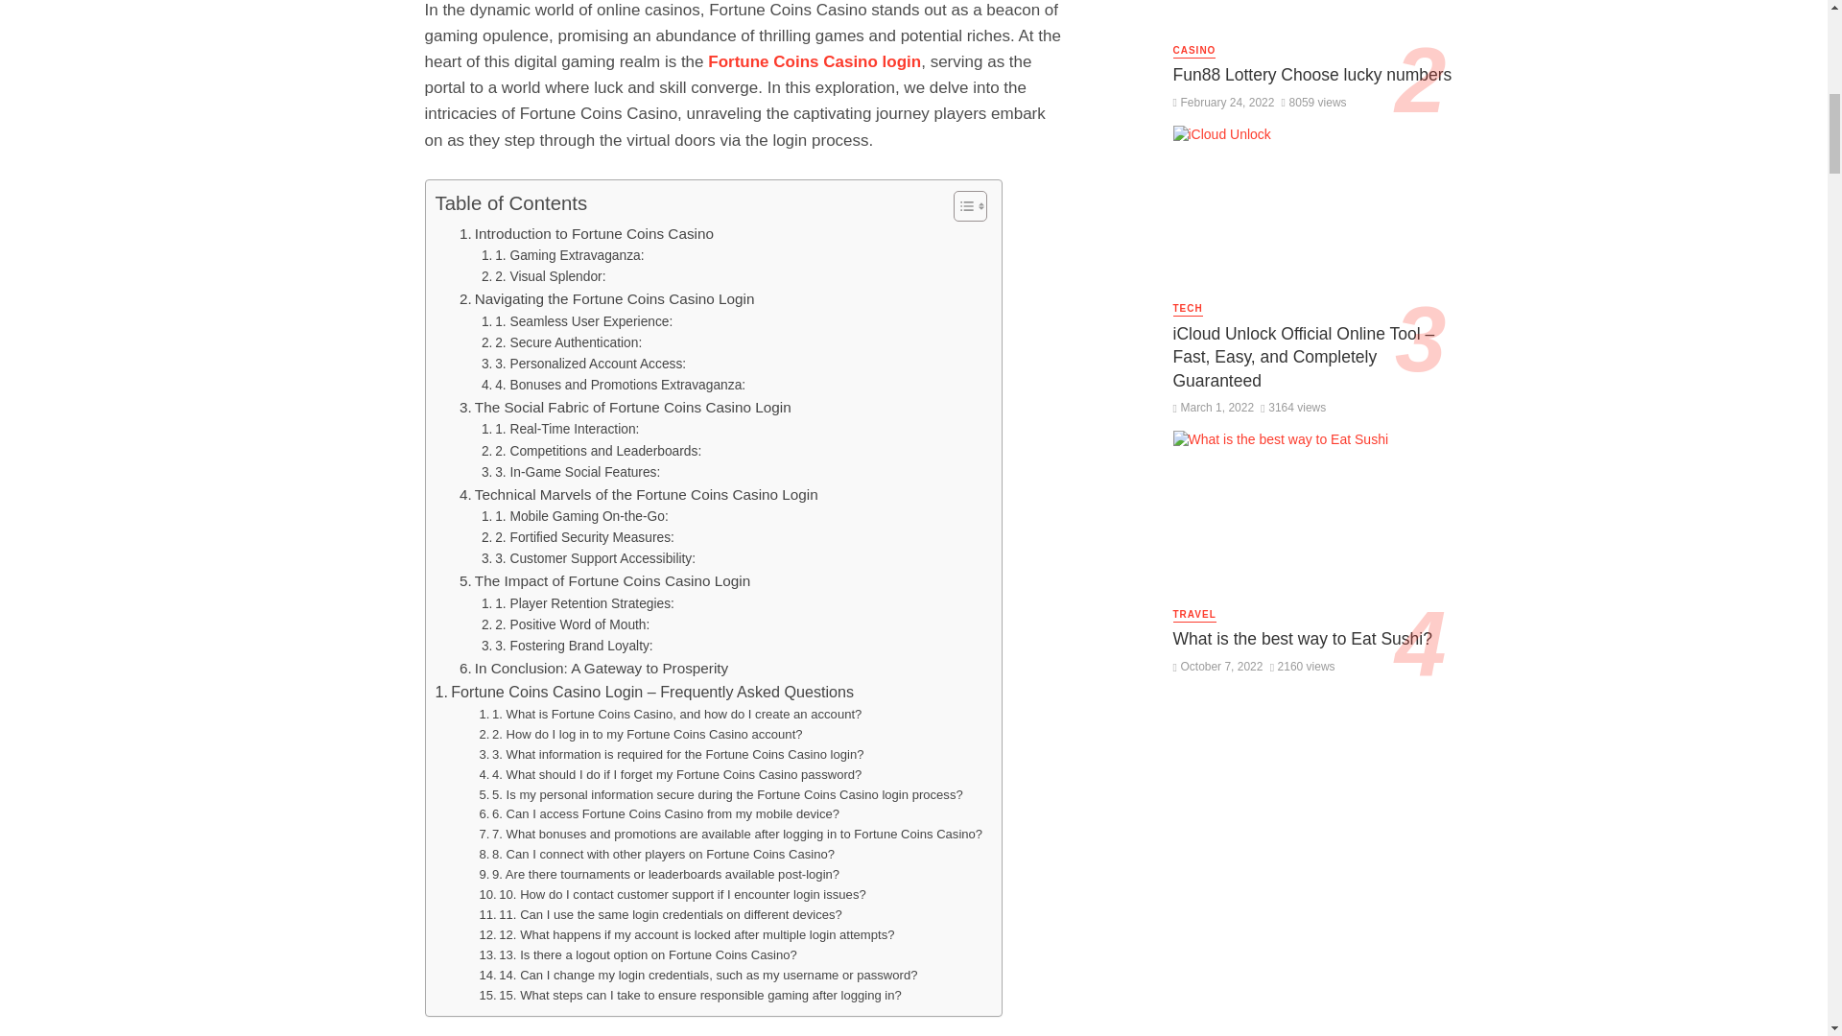  Describe the element at coordinates (576, 322) in the screenshot. I see `1. Seamless User Experience:` at that location.